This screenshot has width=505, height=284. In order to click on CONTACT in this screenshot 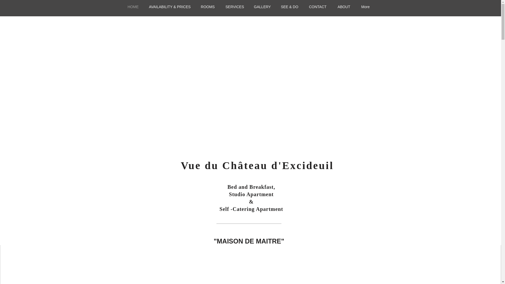, I will do `click(318, 7)`.